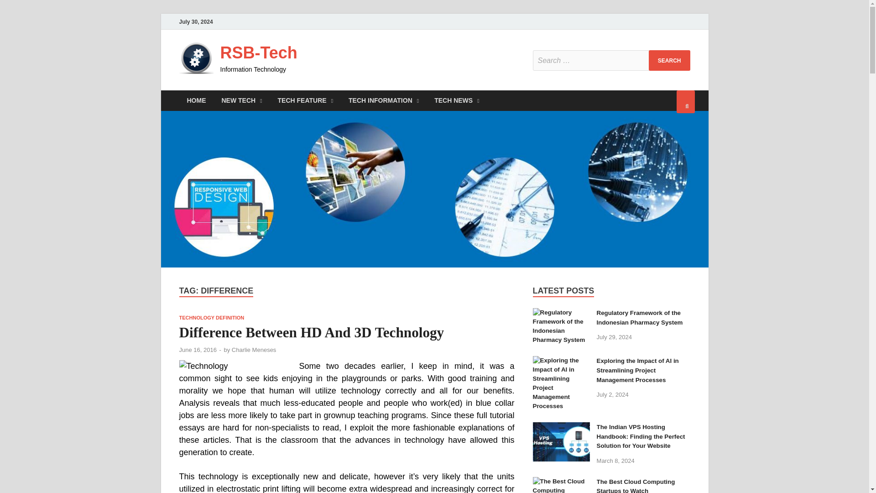  I want to click on Regulatory Framework of the Indonesian Pharmacy System, so click(561, 314).